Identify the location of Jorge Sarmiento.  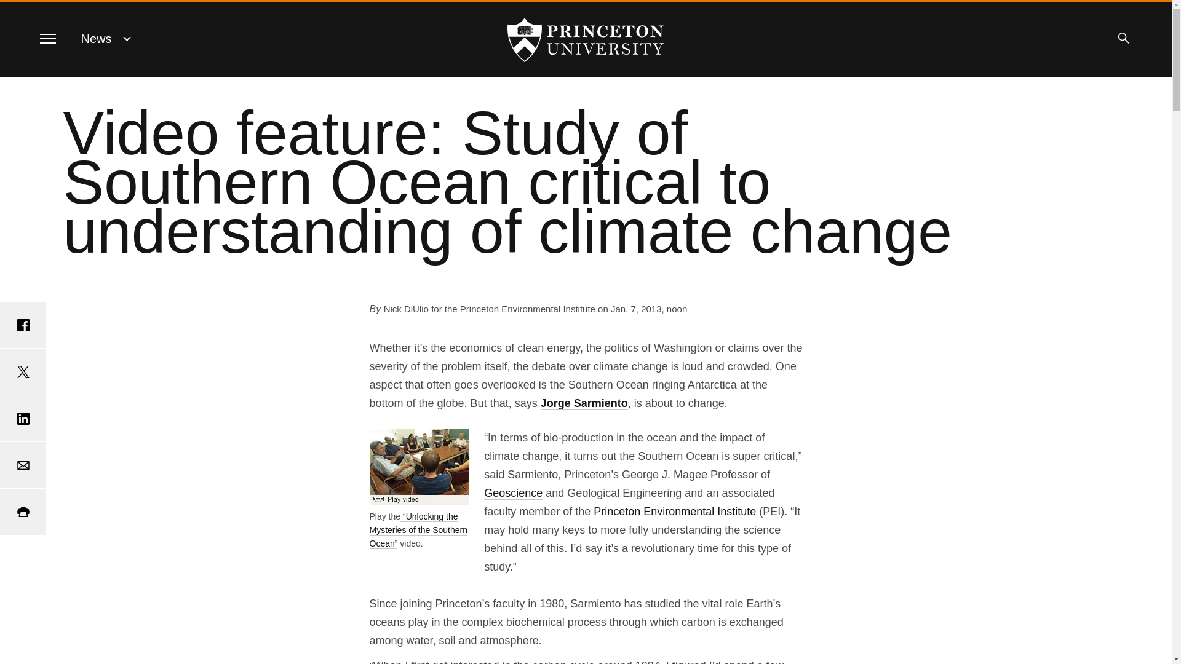
(584, 403).